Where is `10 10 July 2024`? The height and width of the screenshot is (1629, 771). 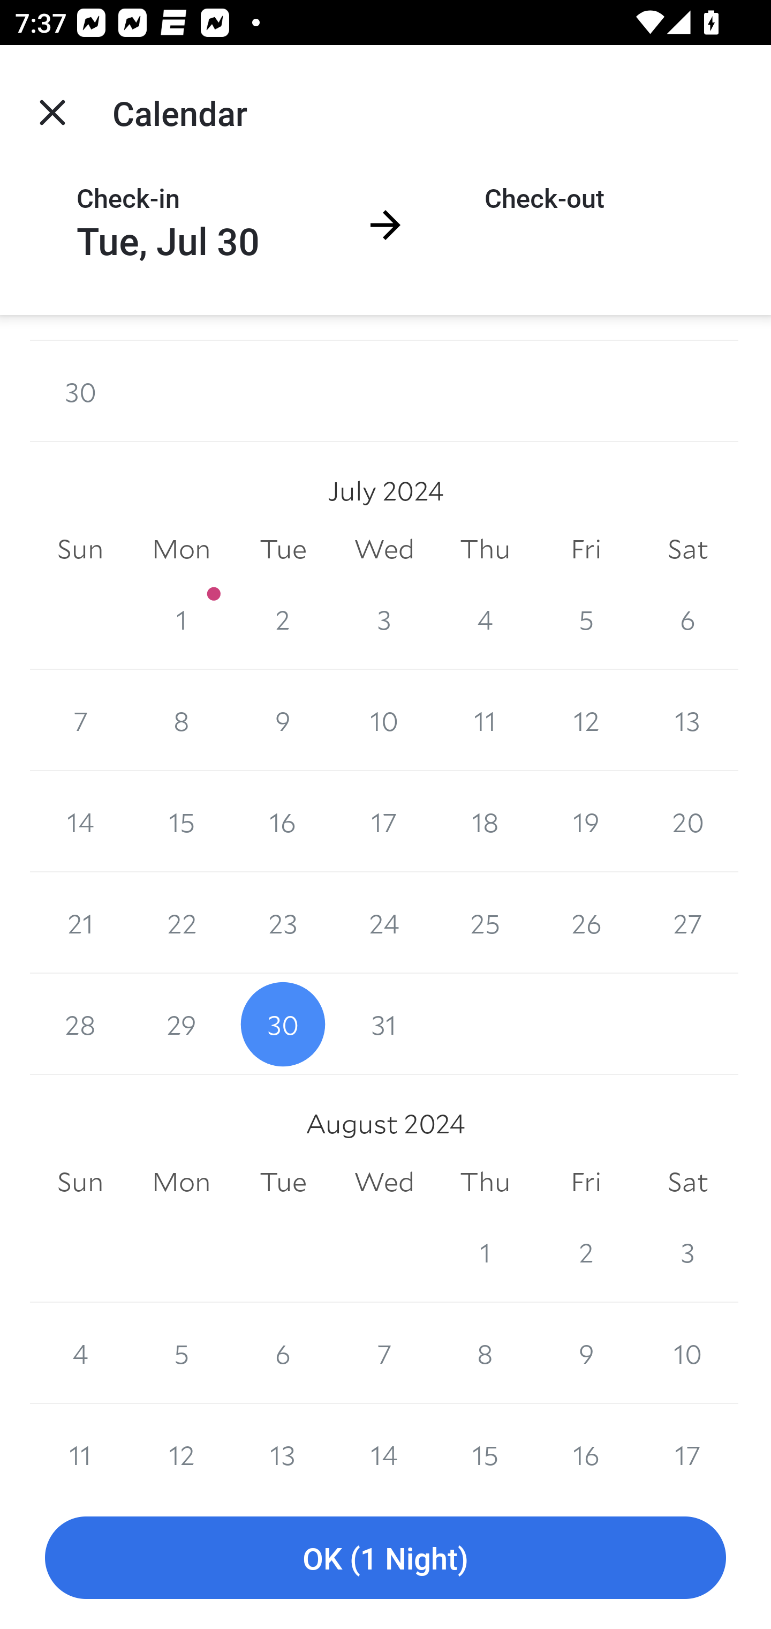
10 10 July 2024 is located at coordinates (384, 720).